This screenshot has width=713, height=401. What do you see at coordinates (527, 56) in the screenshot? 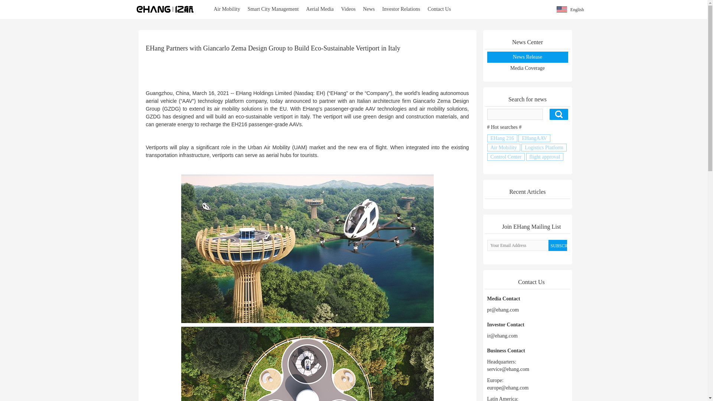
I see `News Release` at bounding box center [527, 56].